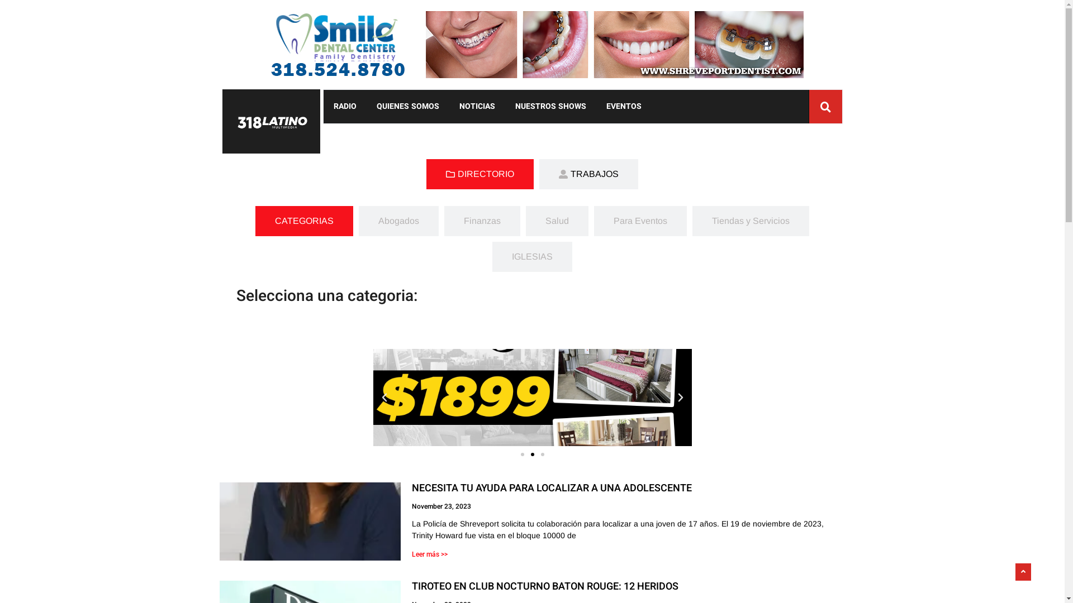  What do you see at coordinates (552, 488) in the screenshot?
I see `NECESITA TU AYUDA PARA LOCALIZAR A UNA ADOLESCENTE` at bounding box center [552, 488].